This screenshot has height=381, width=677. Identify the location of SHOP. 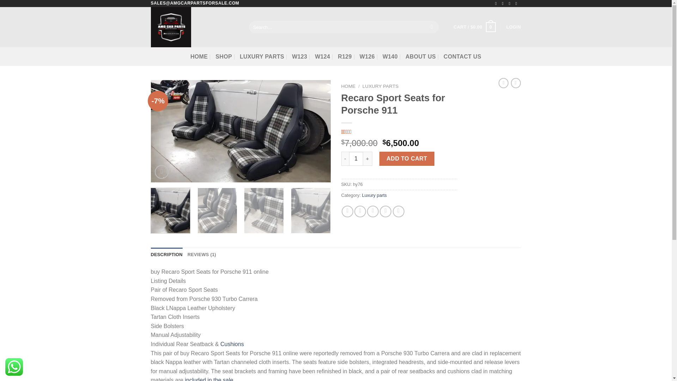
(224, 56).